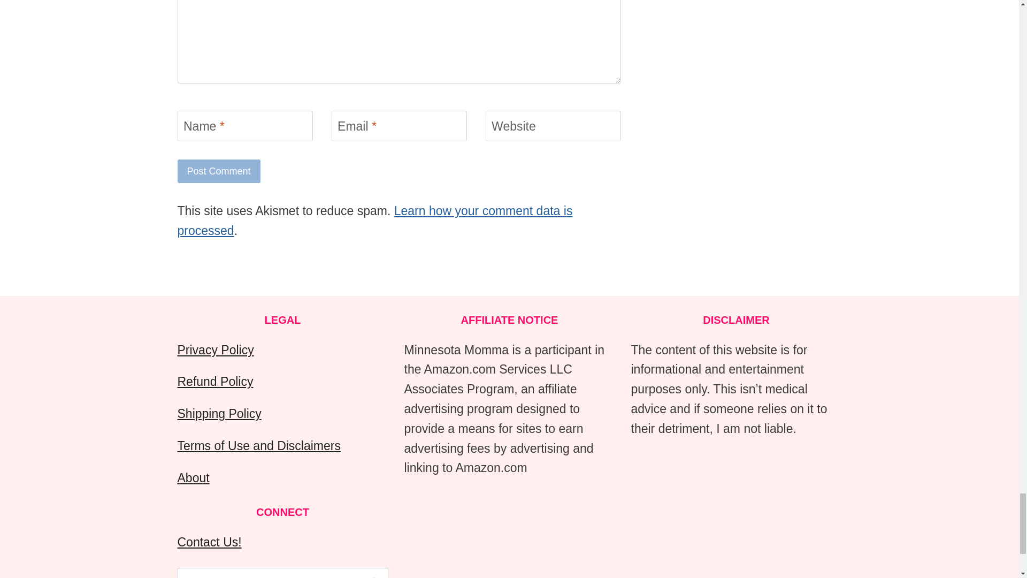 The image size is (1027, 578). I want to click on Post Comment, so click(219, 171).